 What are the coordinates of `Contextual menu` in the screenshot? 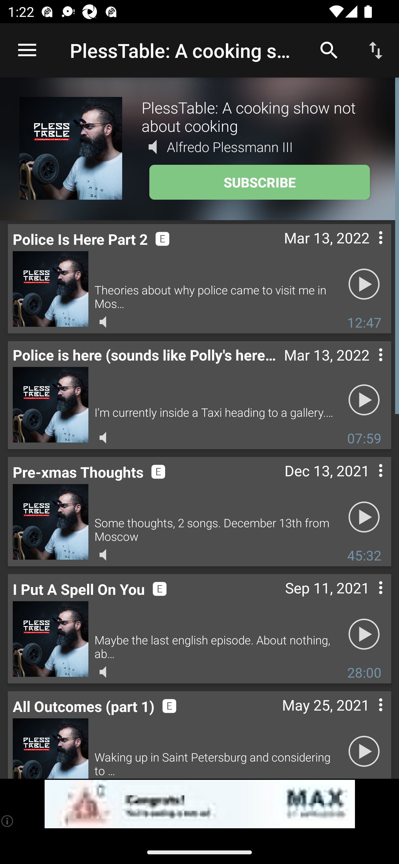 It's located at (369, 366).